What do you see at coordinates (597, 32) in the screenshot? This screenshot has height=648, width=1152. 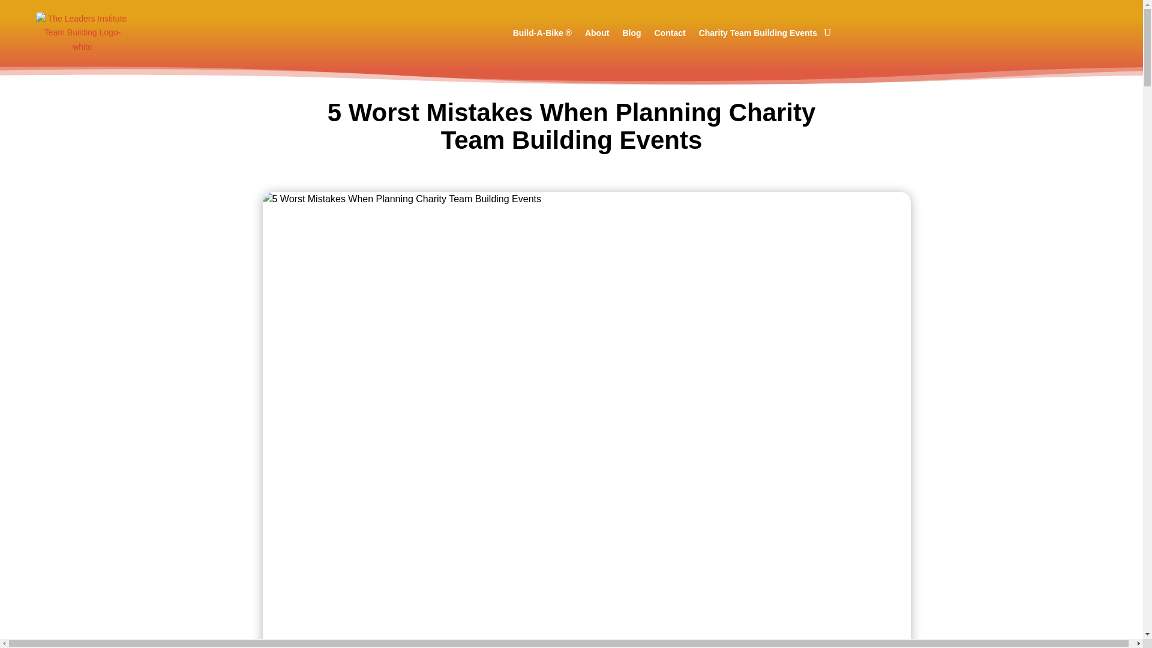 I see `About` at bounding box center [597, 32].